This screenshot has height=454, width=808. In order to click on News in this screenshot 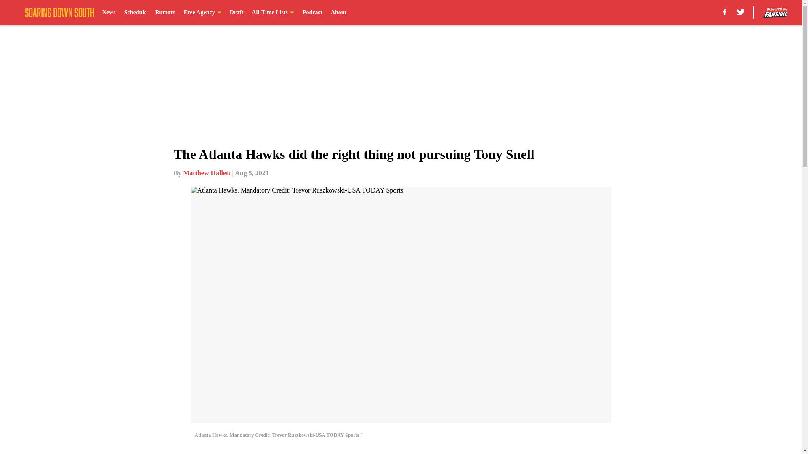, I will do `click(109, 13)`.